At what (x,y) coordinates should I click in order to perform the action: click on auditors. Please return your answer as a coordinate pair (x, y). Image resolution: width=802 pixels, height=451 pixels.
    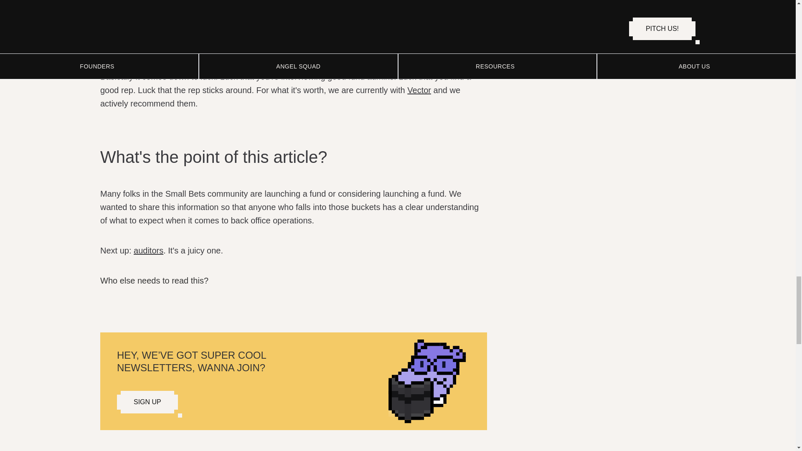
    Looking at the image, I should click on (149, 251).